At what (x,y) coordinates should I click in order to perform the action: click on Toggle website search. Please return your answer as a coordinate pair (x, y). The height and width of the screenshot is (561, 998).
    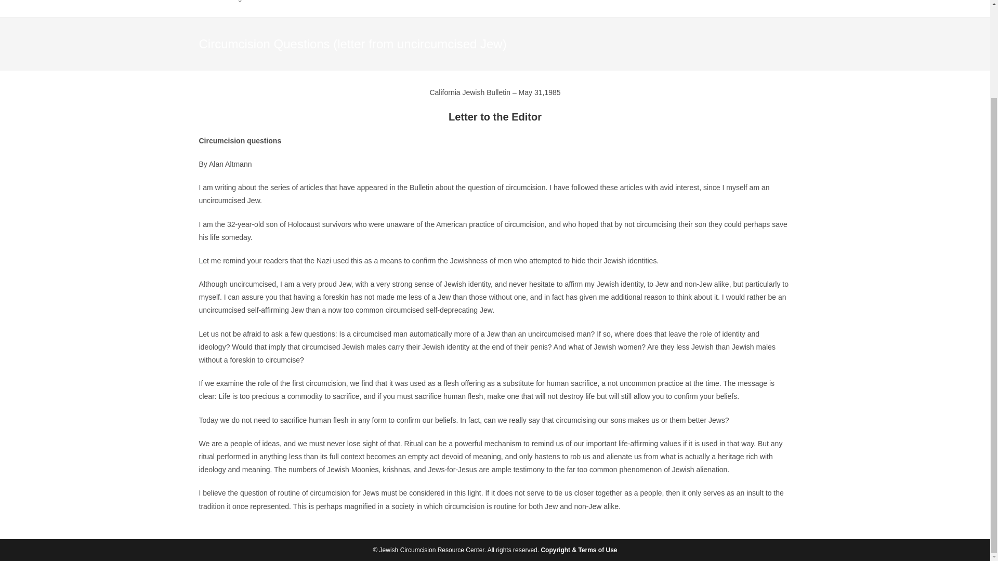
    Looking at the image, I should click on (317, 8).